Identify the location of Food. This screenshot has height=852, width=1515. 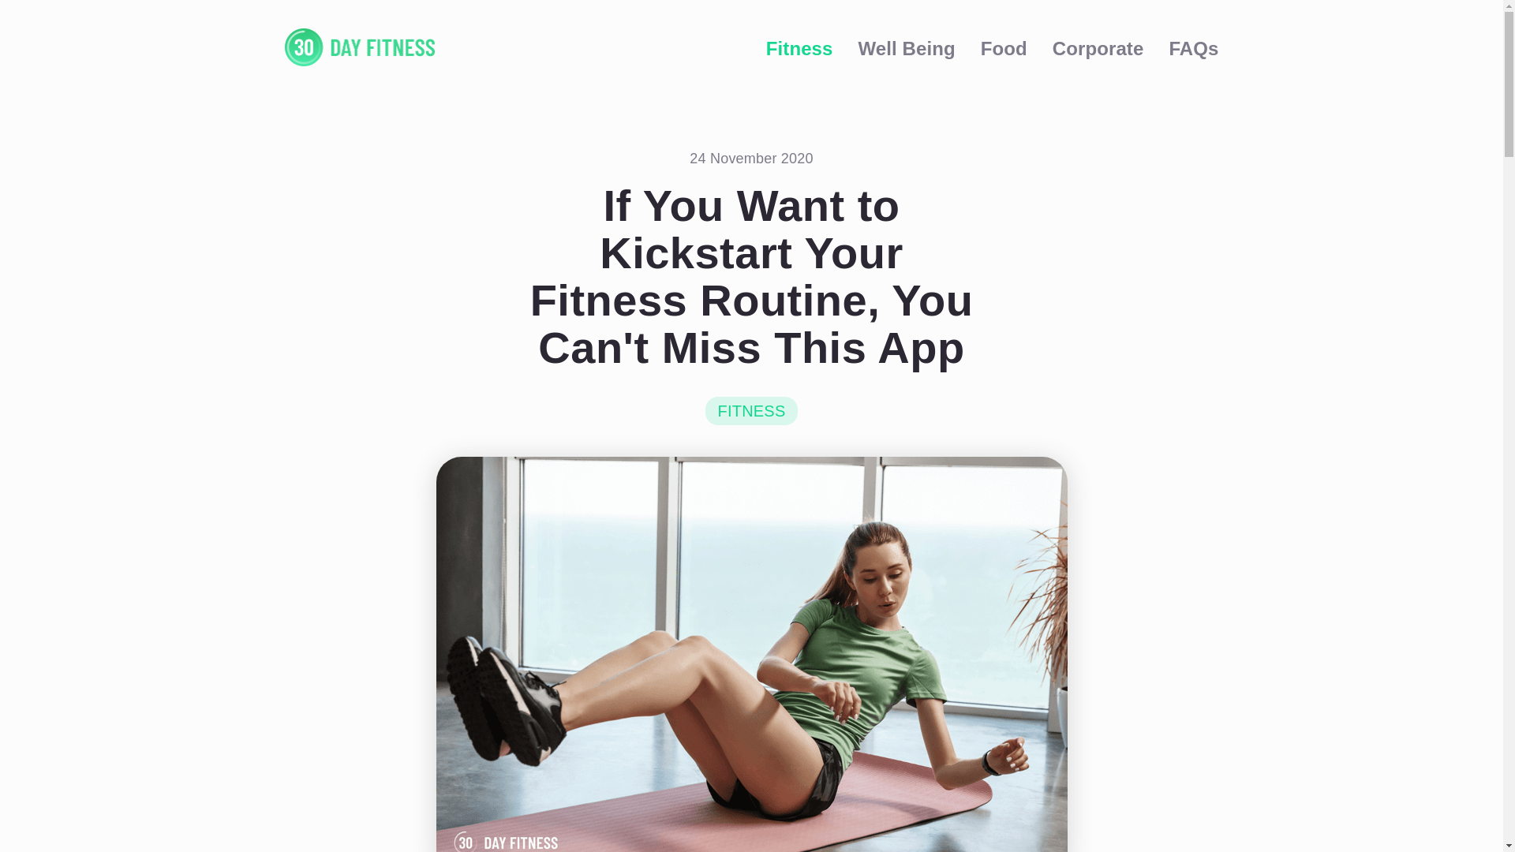
(1004, 47).